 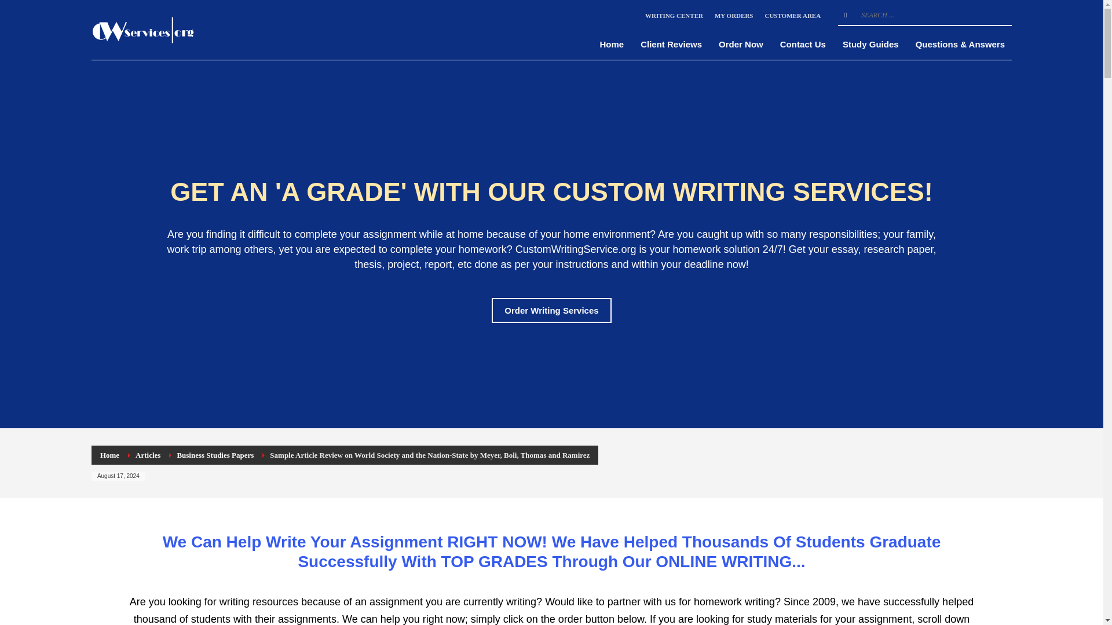 What do you see at coordinates (143, 29) in the screenshot?
I see `Homework Help` at bounding box center [143, 29].